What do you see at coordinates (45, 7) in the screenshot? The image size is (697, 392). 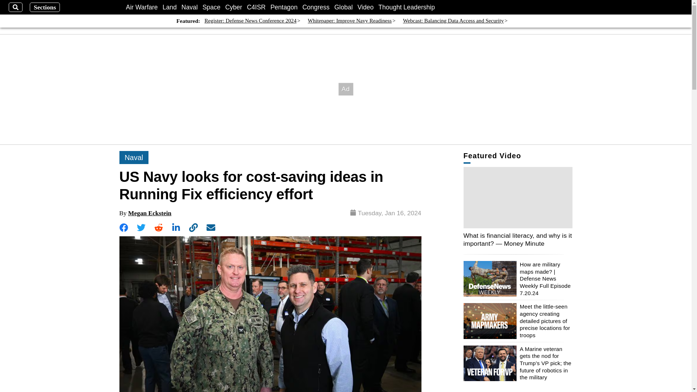 I see `Sections` at bounding box center [45, 7].